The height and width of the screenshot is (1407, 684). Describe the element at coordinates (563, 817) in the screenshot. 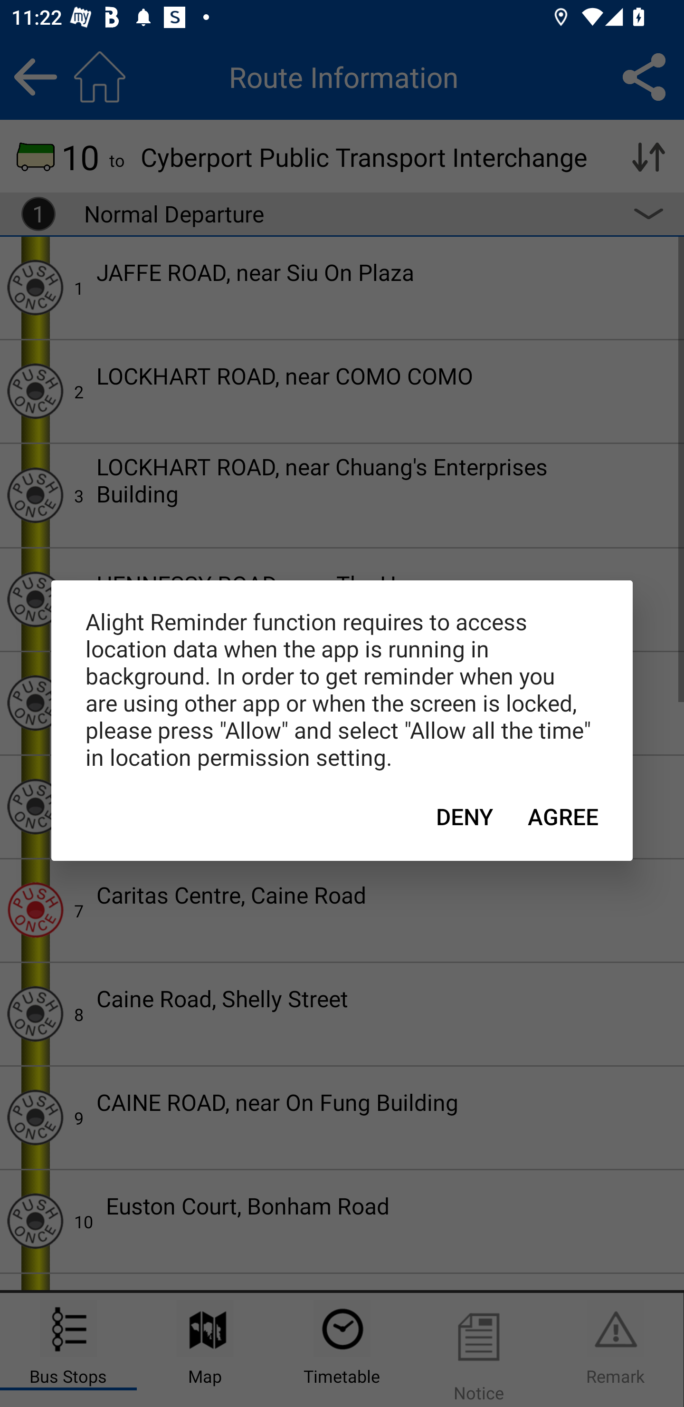

I see `AGREE` at that location.